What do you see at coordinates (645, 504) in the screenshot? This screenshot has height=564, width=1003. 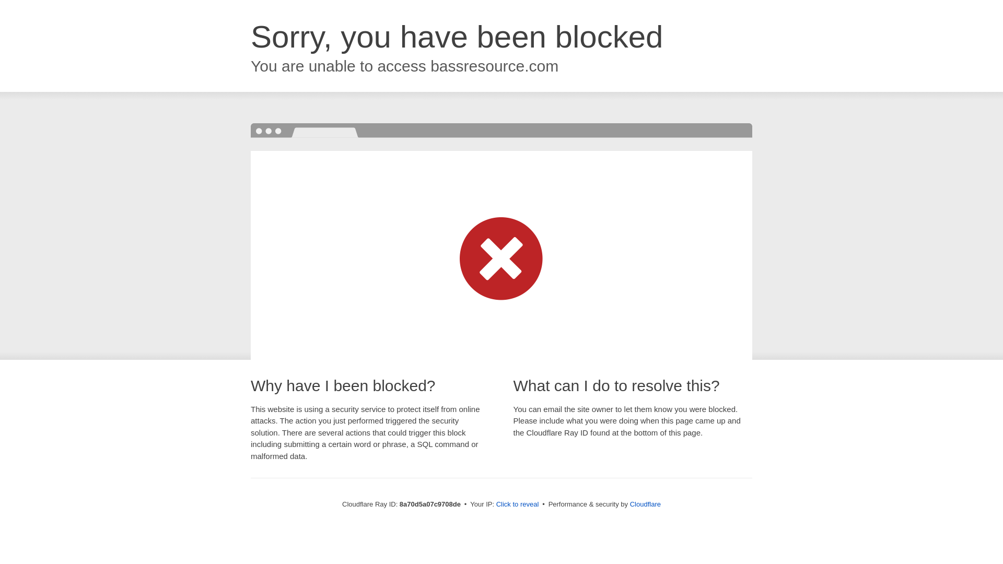 I see `Cloudflare` at bounding box center [645, 504].